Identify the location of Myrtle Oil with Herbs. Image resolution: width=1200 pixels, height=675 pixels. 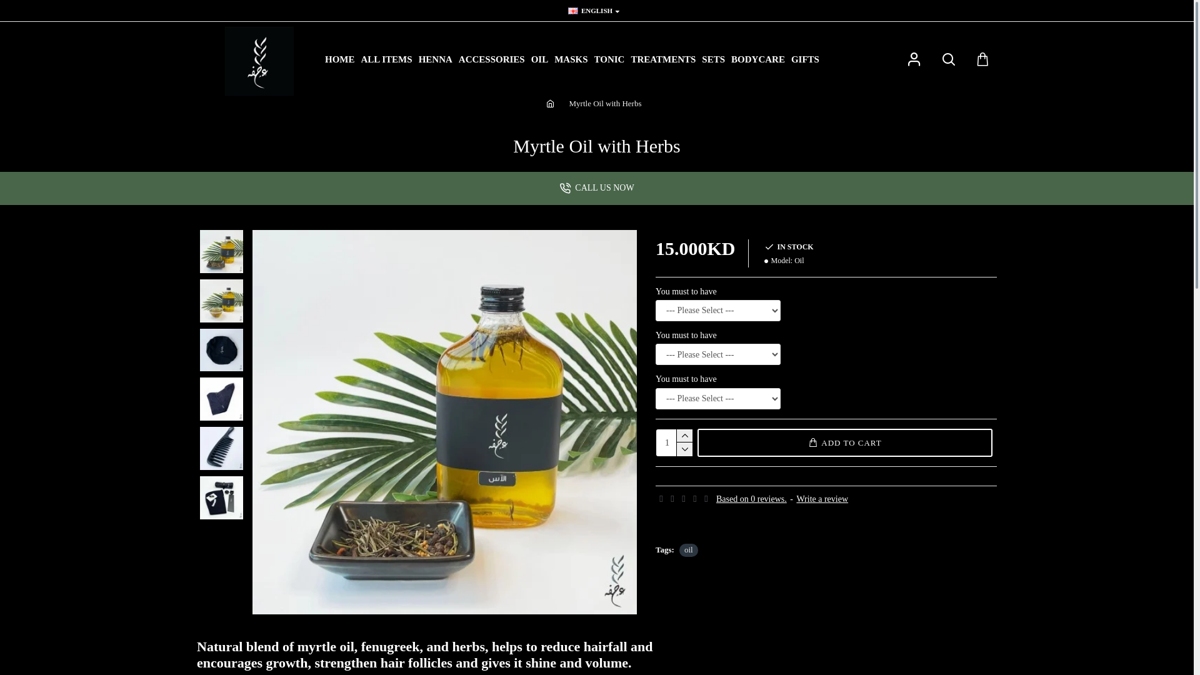
(221, 301).